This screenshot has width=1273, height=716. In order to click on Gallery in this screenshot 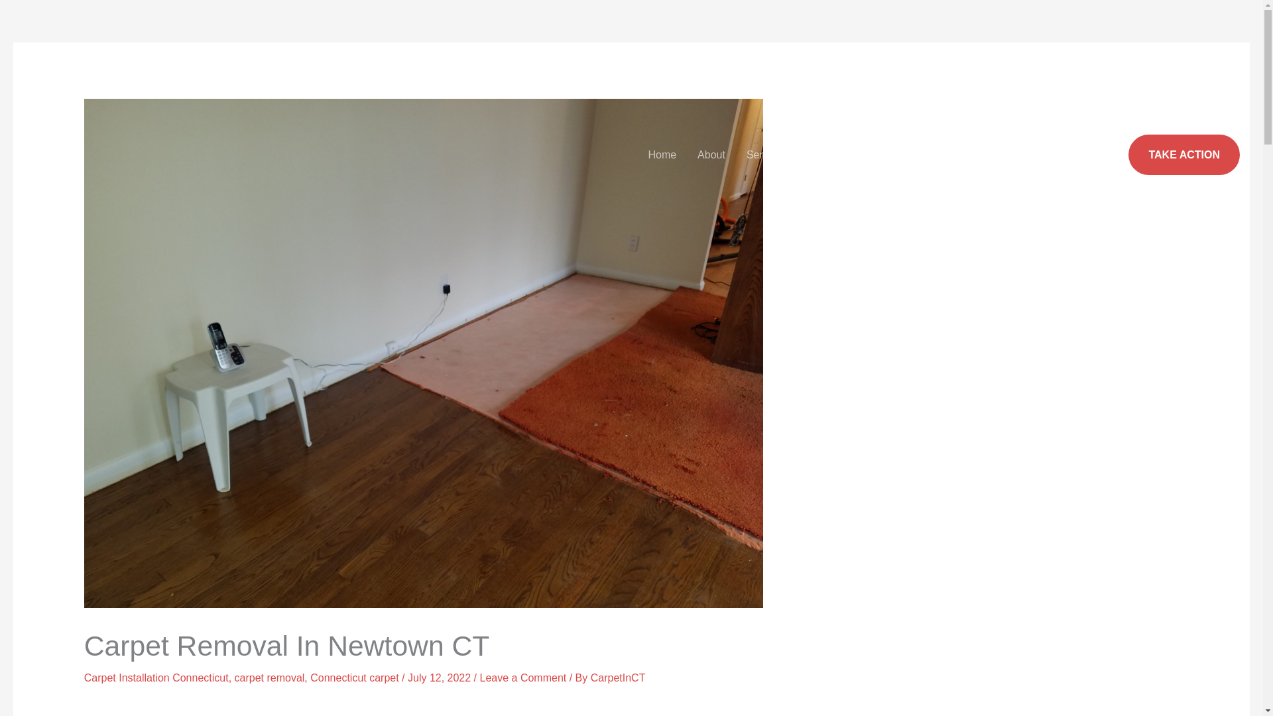, I will do `click(891, 154)`.